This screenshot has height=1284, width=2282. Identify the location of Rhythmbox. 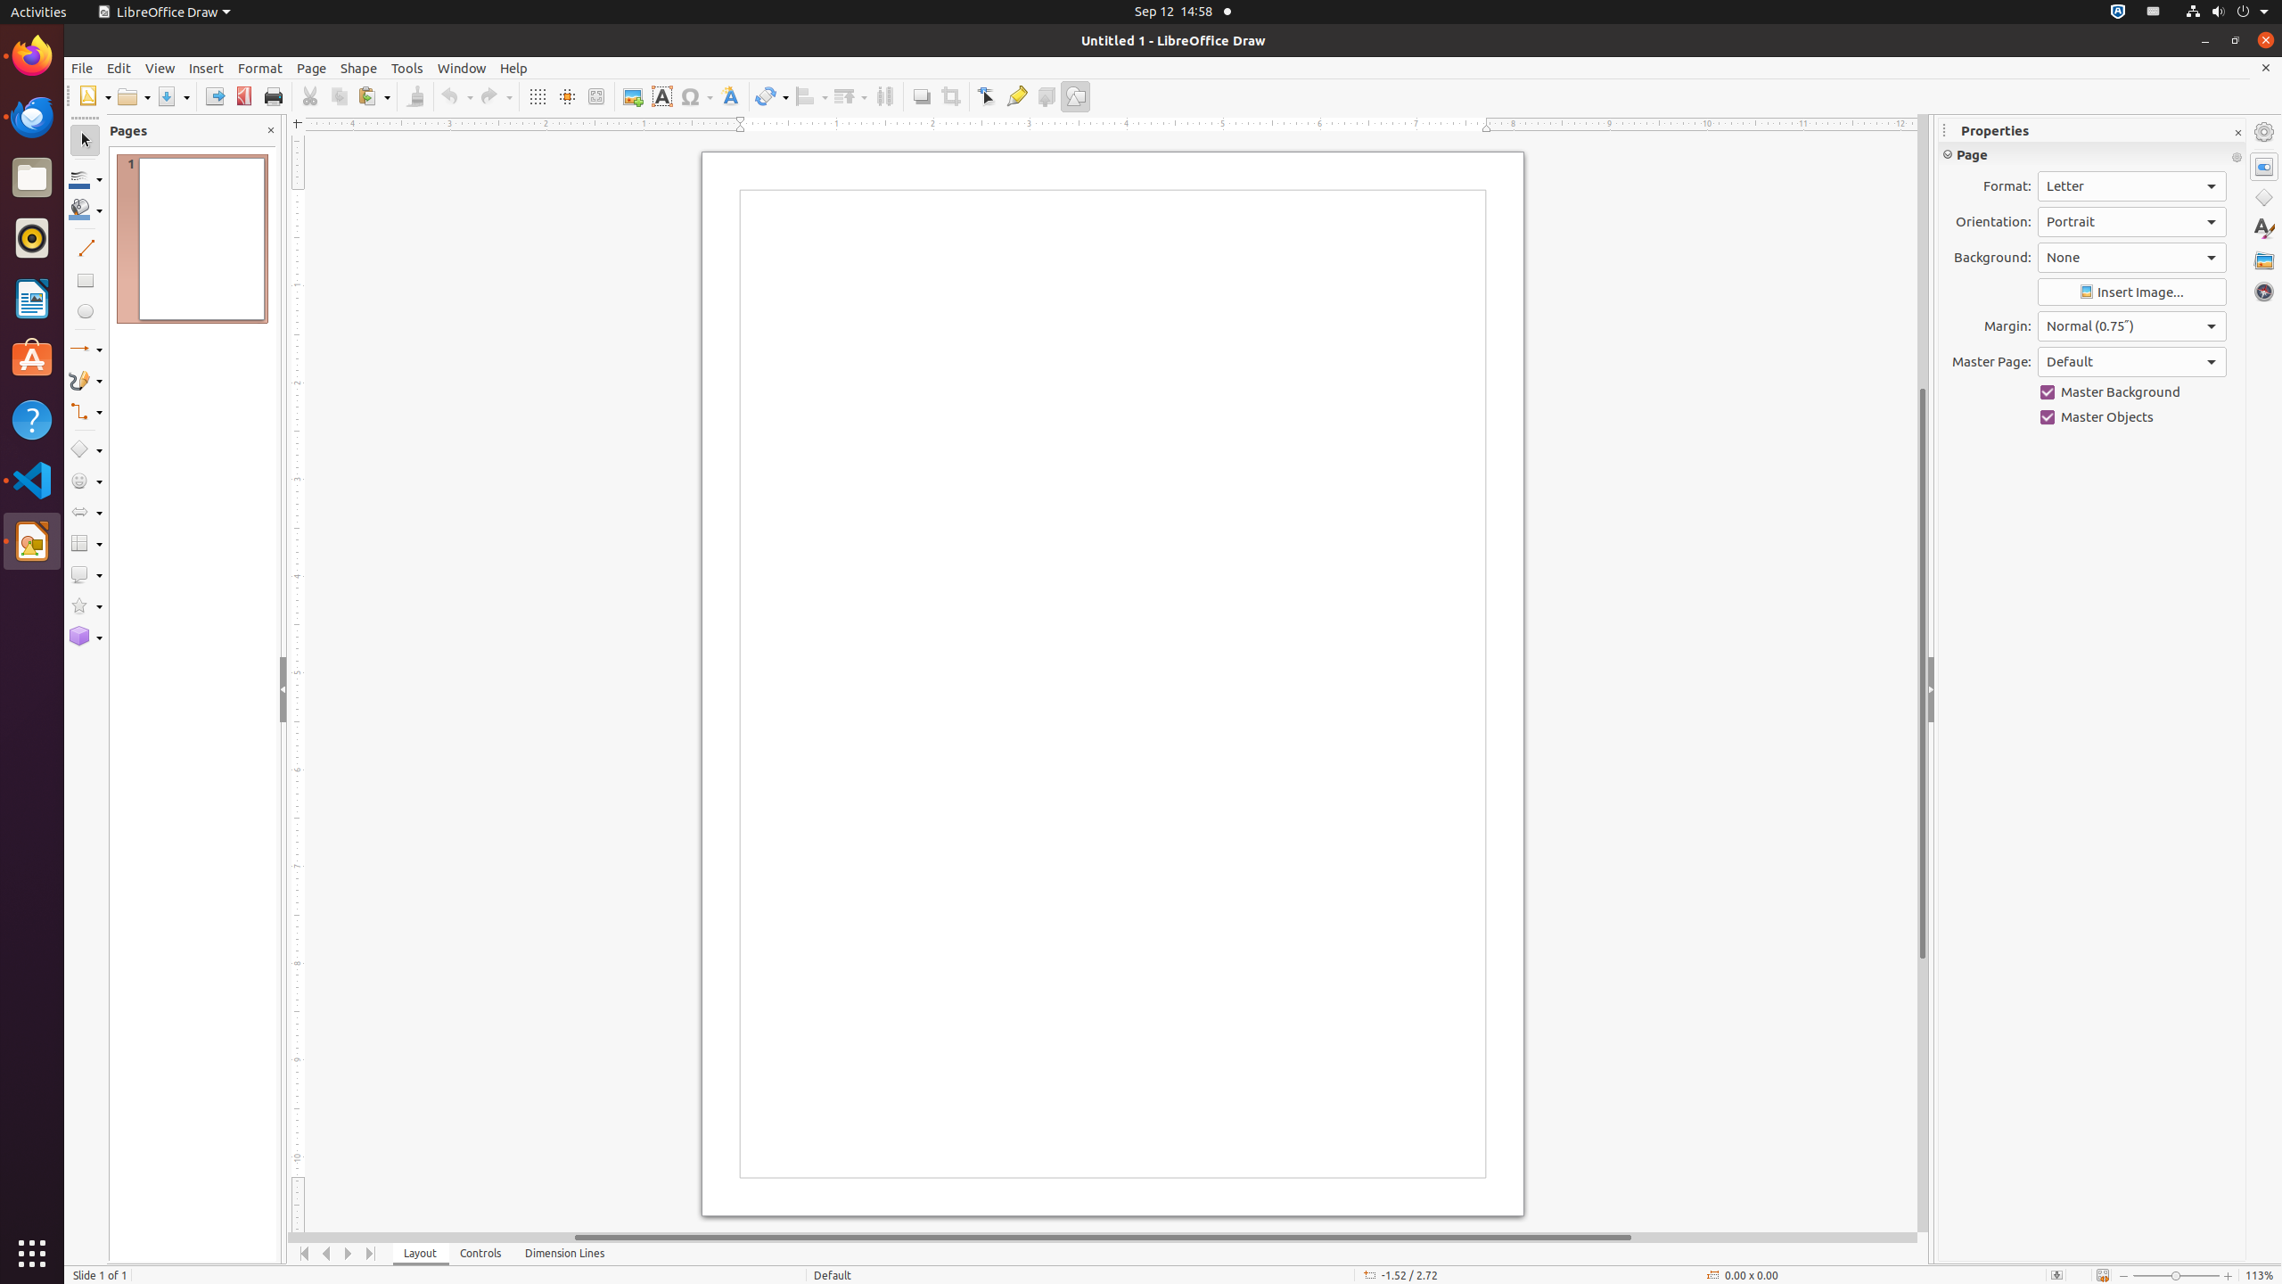
(32, 238).